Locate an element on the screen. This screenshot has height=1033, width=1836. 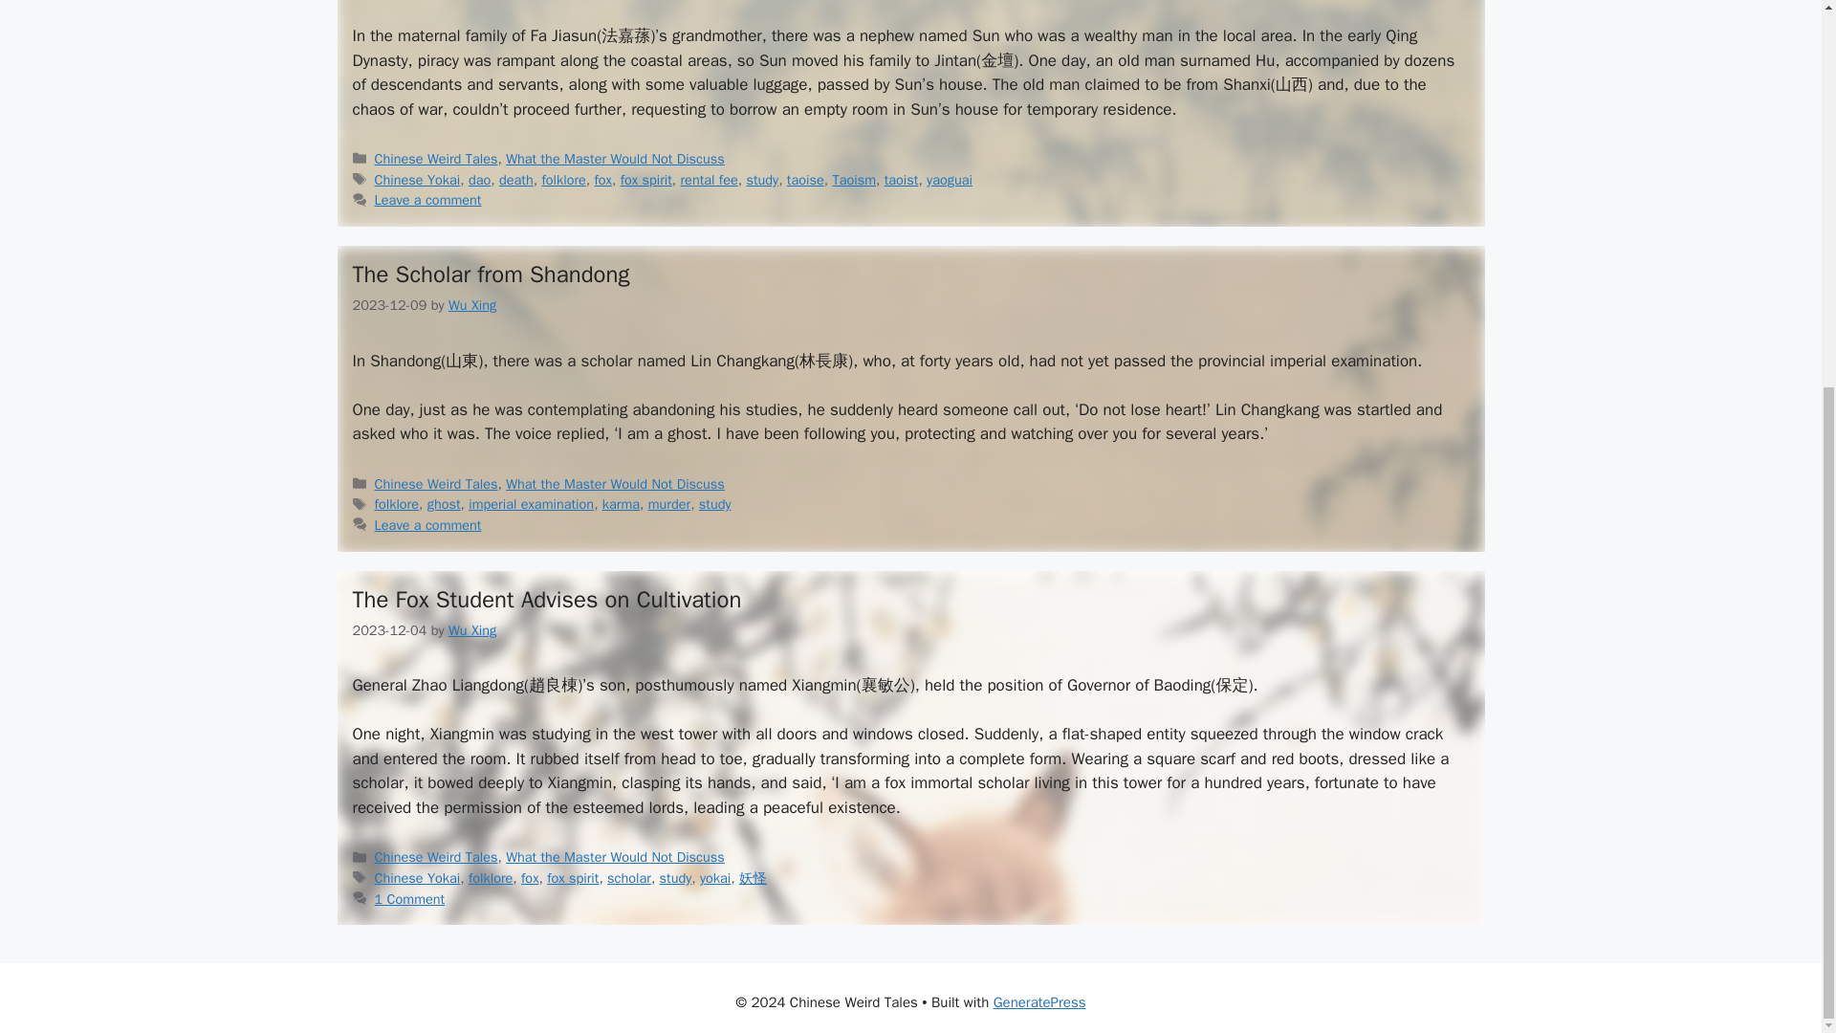
rental fee is located at coordinates (710, 180).